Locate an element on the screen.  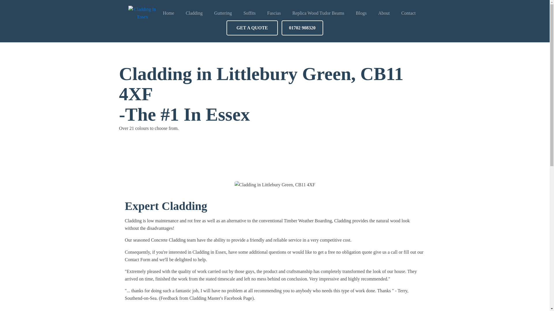
Cladding is located at coordinates (194, 13).